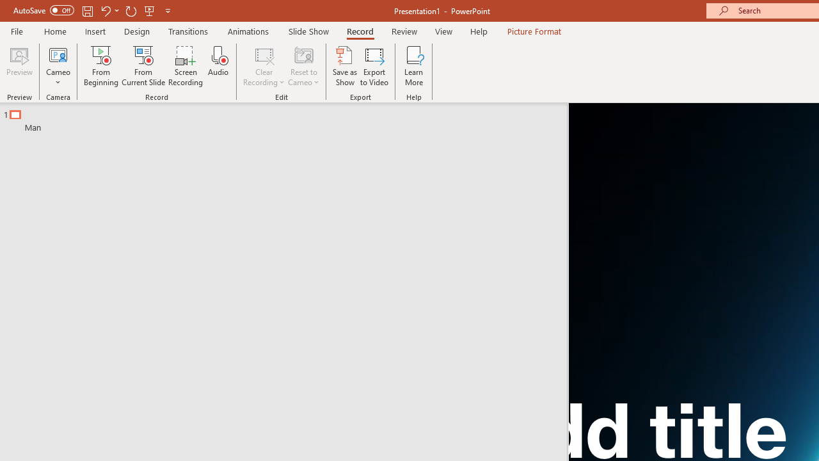 Image resolution: width=819 pixels, height=461 pixels. I want to click on Insert, so click(96, 31).